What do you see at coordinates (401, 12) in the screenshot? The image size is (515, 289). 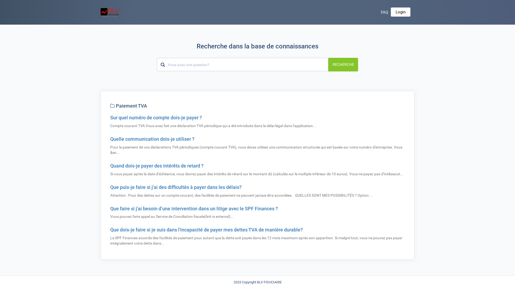 I see `Login` at bounding box center [401, 12].